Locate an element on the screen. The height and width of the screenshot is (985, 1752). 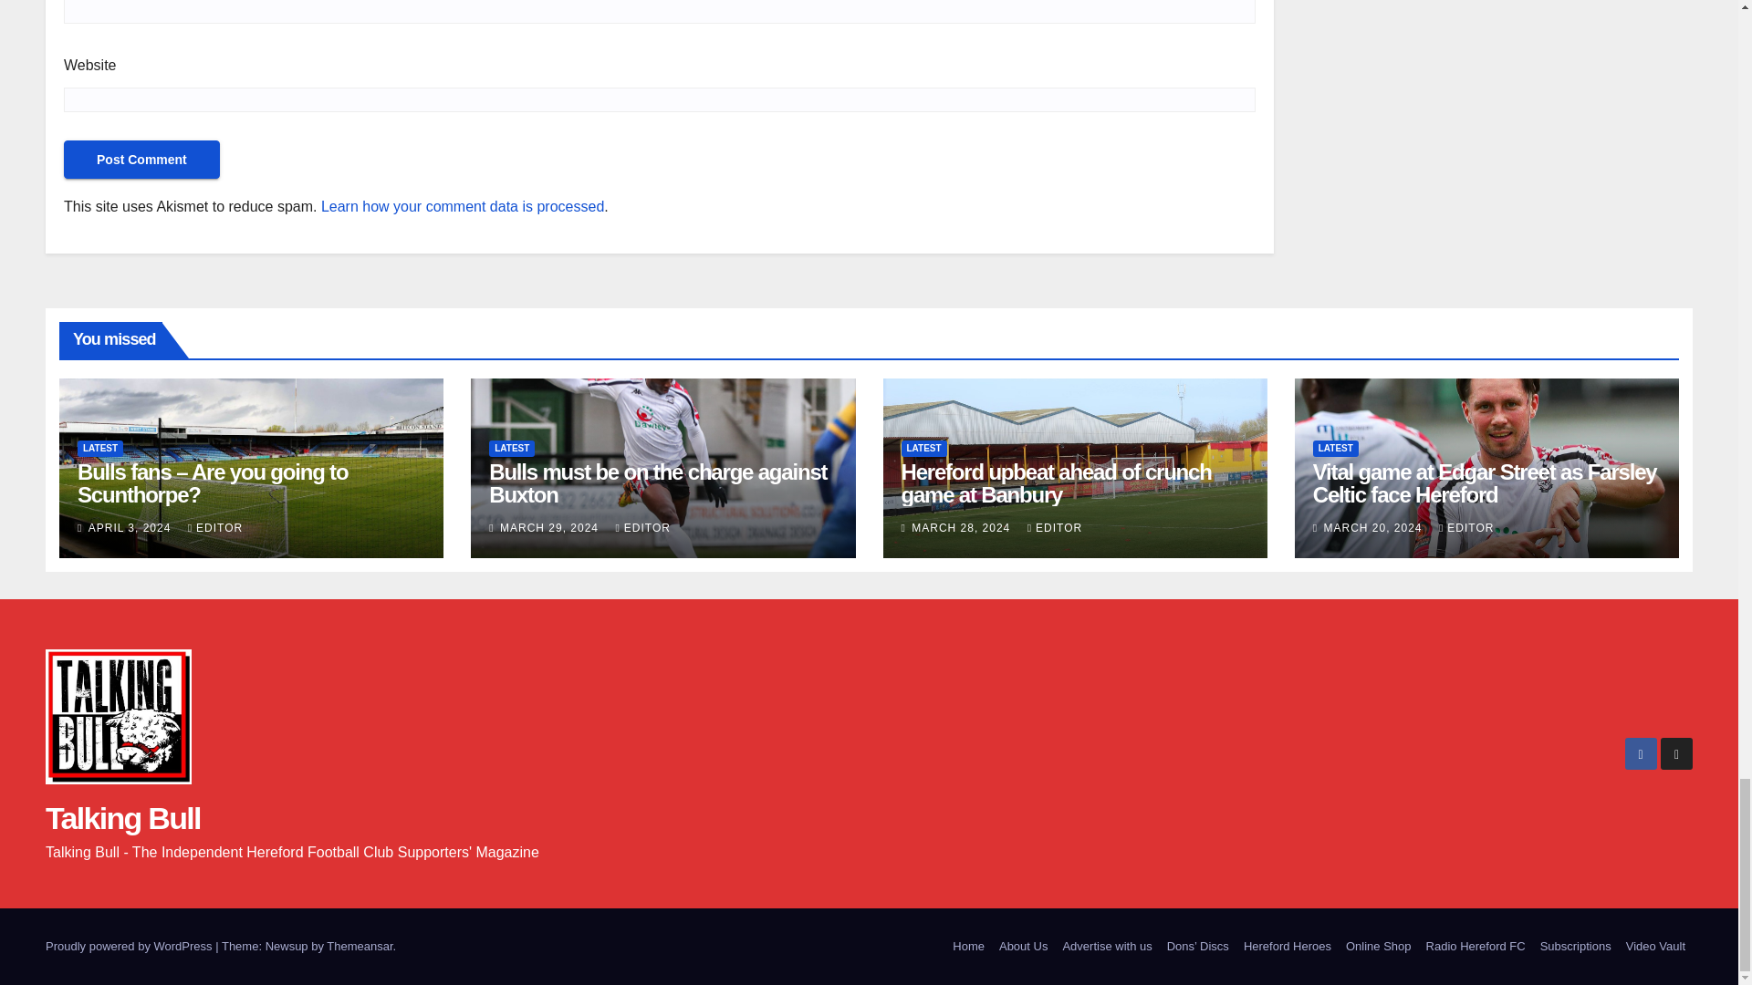
Permalink to: Bulls must be on the charge against Buxton is located at coordinates (657, 483).